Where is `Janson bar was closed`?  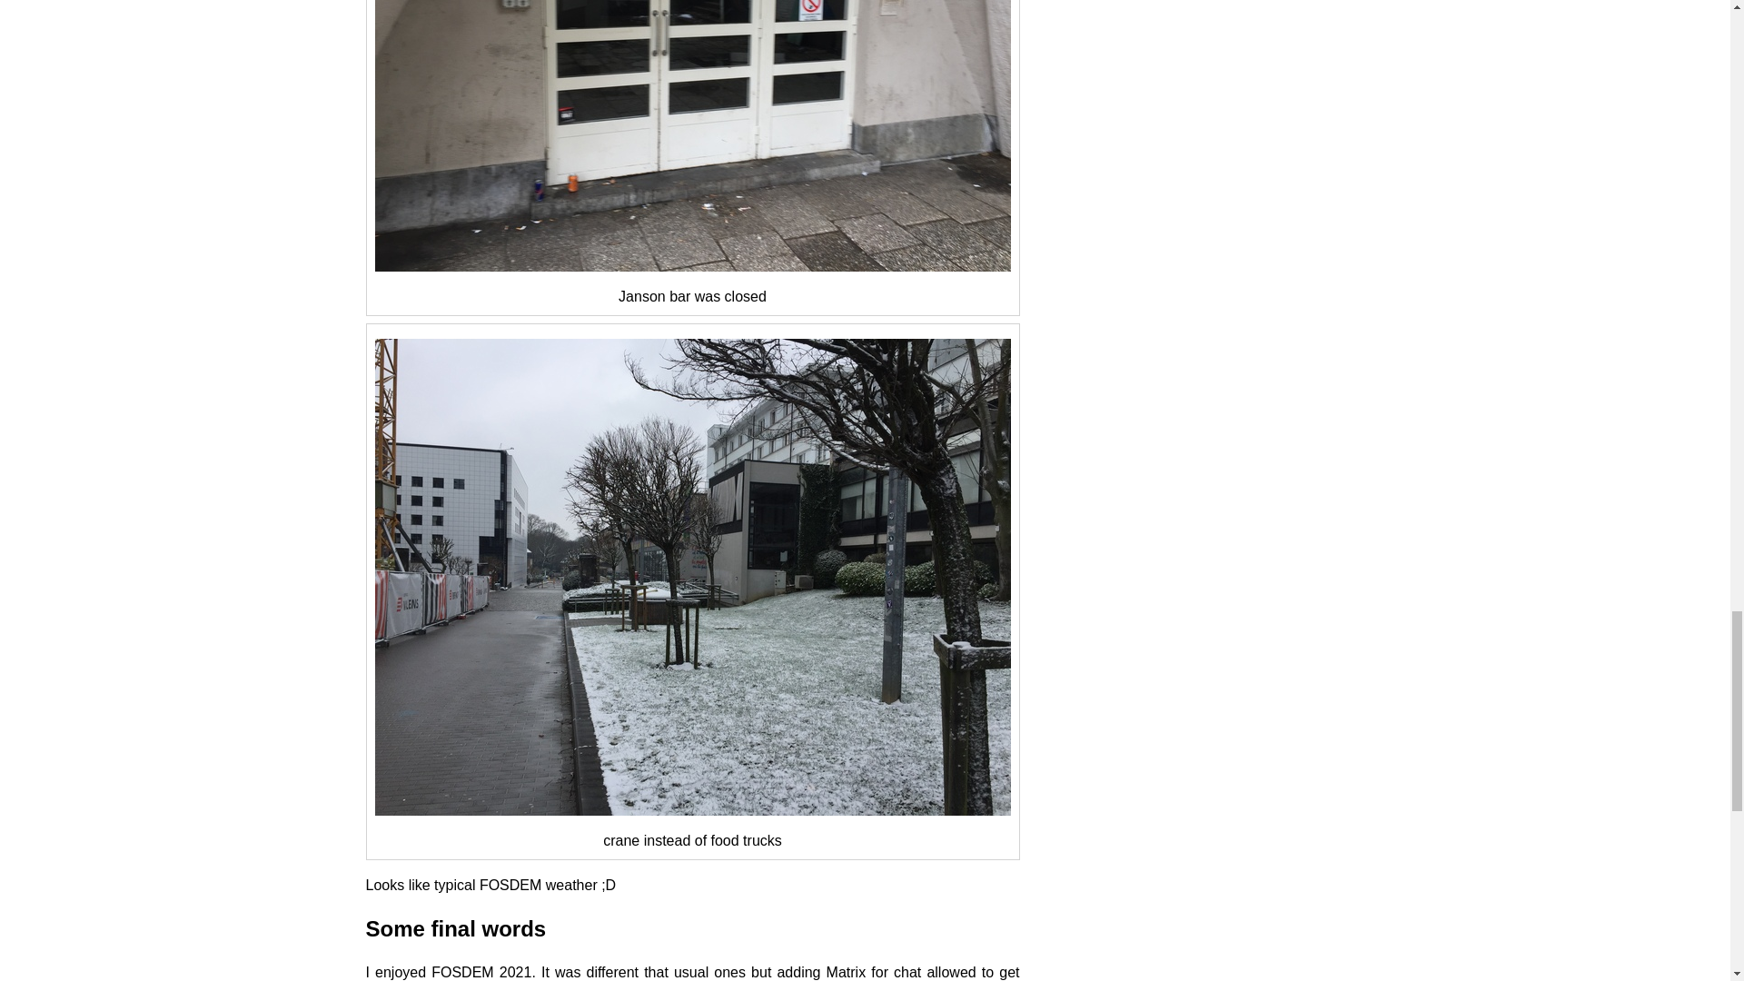 Janson bar was closed is located at coordinates (692, 136).